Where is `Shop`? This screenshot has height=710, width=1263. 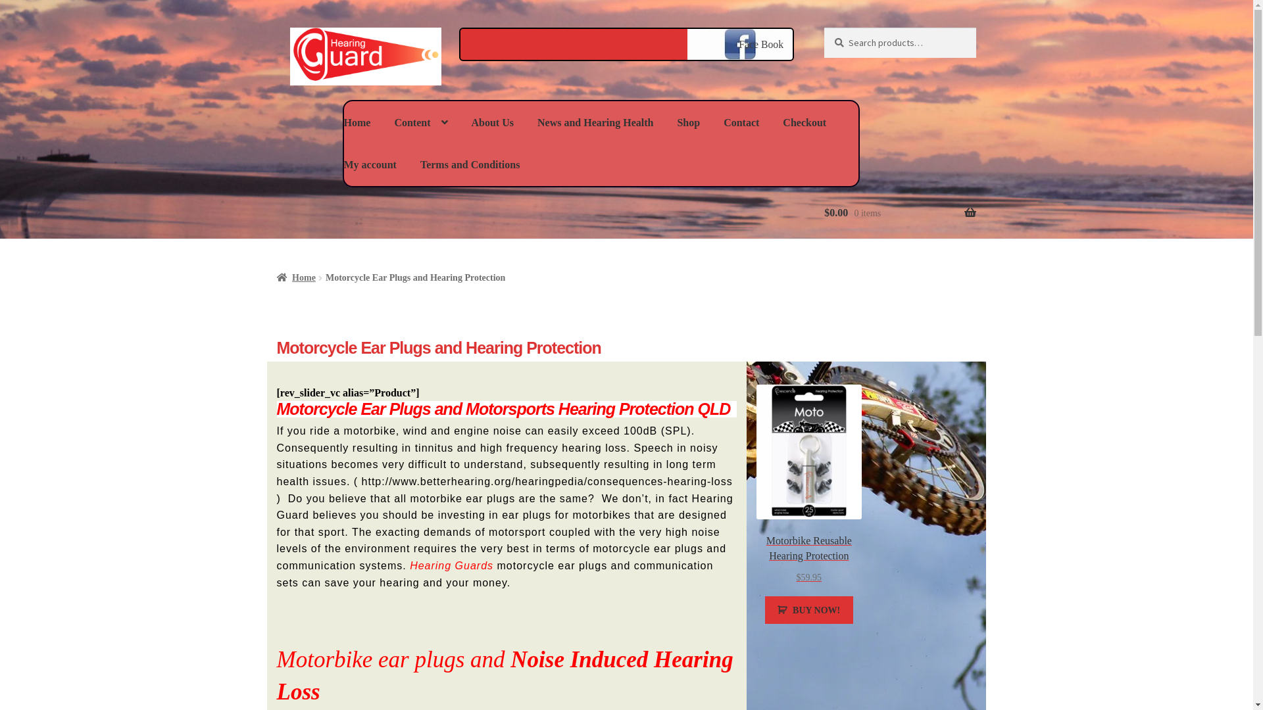 Shop is located at coordinates (688, 123).